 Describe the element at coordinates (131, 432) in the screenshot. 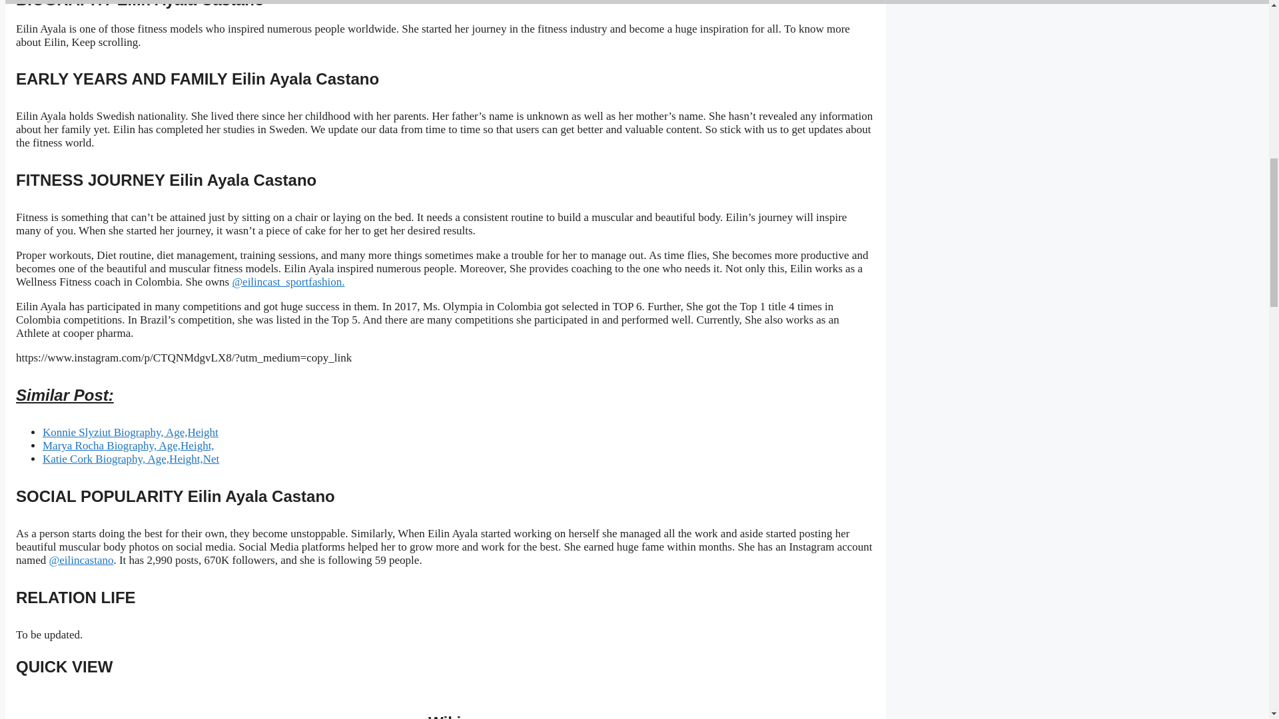

I see `Konnie Slyziut Biography, Age,Height` at that location.